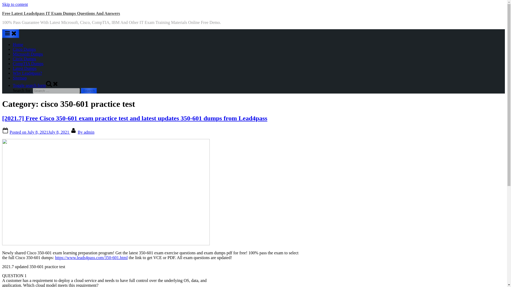  I want to click on Search, so click(89, 91).